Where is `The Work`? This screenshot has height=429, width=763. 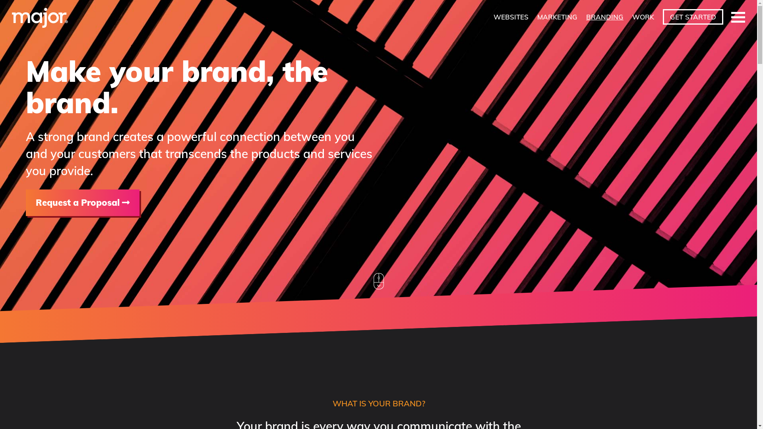 The Work is located at coordinates (253, 328).